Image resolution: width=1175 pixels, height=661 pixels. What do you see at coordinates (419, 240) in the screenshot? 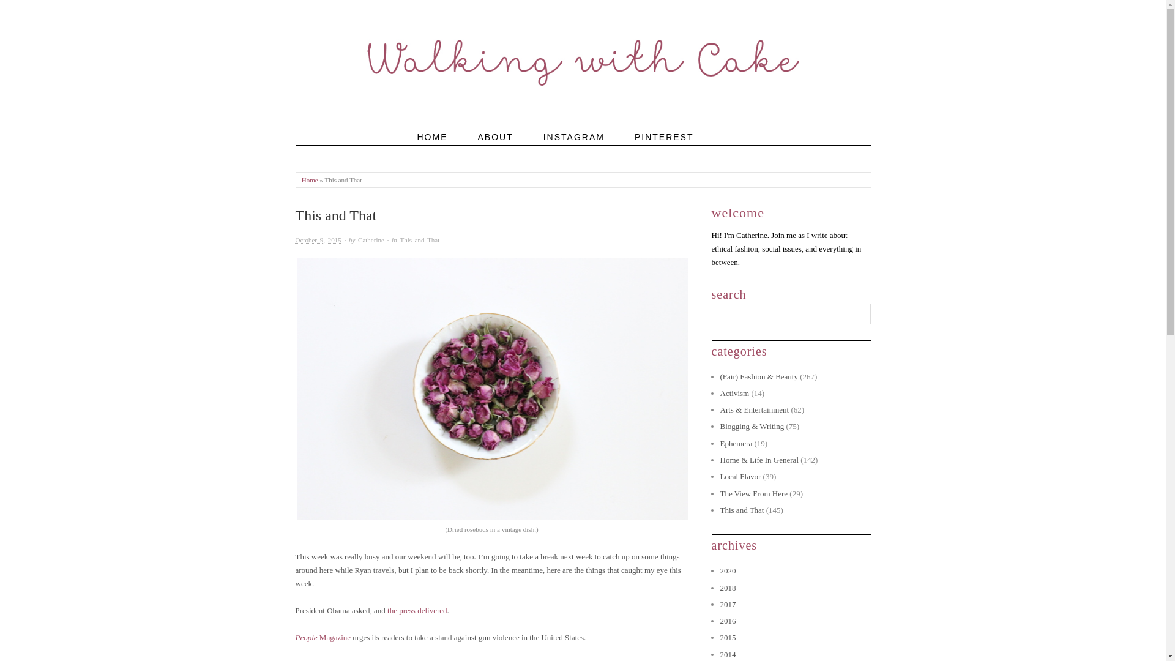
I see `This and That` at bounding box center [419, 240].